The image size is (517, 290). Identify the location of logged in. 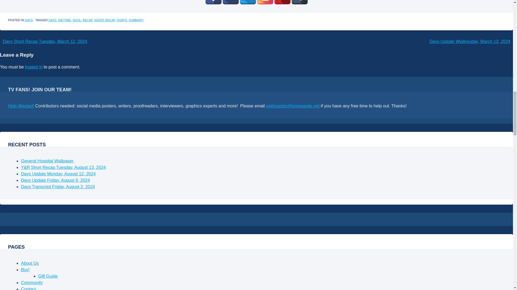
(33, 67).